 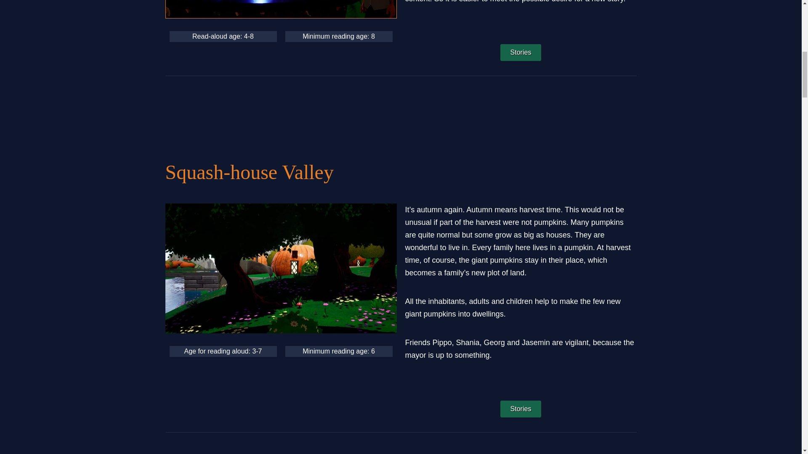 I want to click on Stories, so click(x=521, y=409).